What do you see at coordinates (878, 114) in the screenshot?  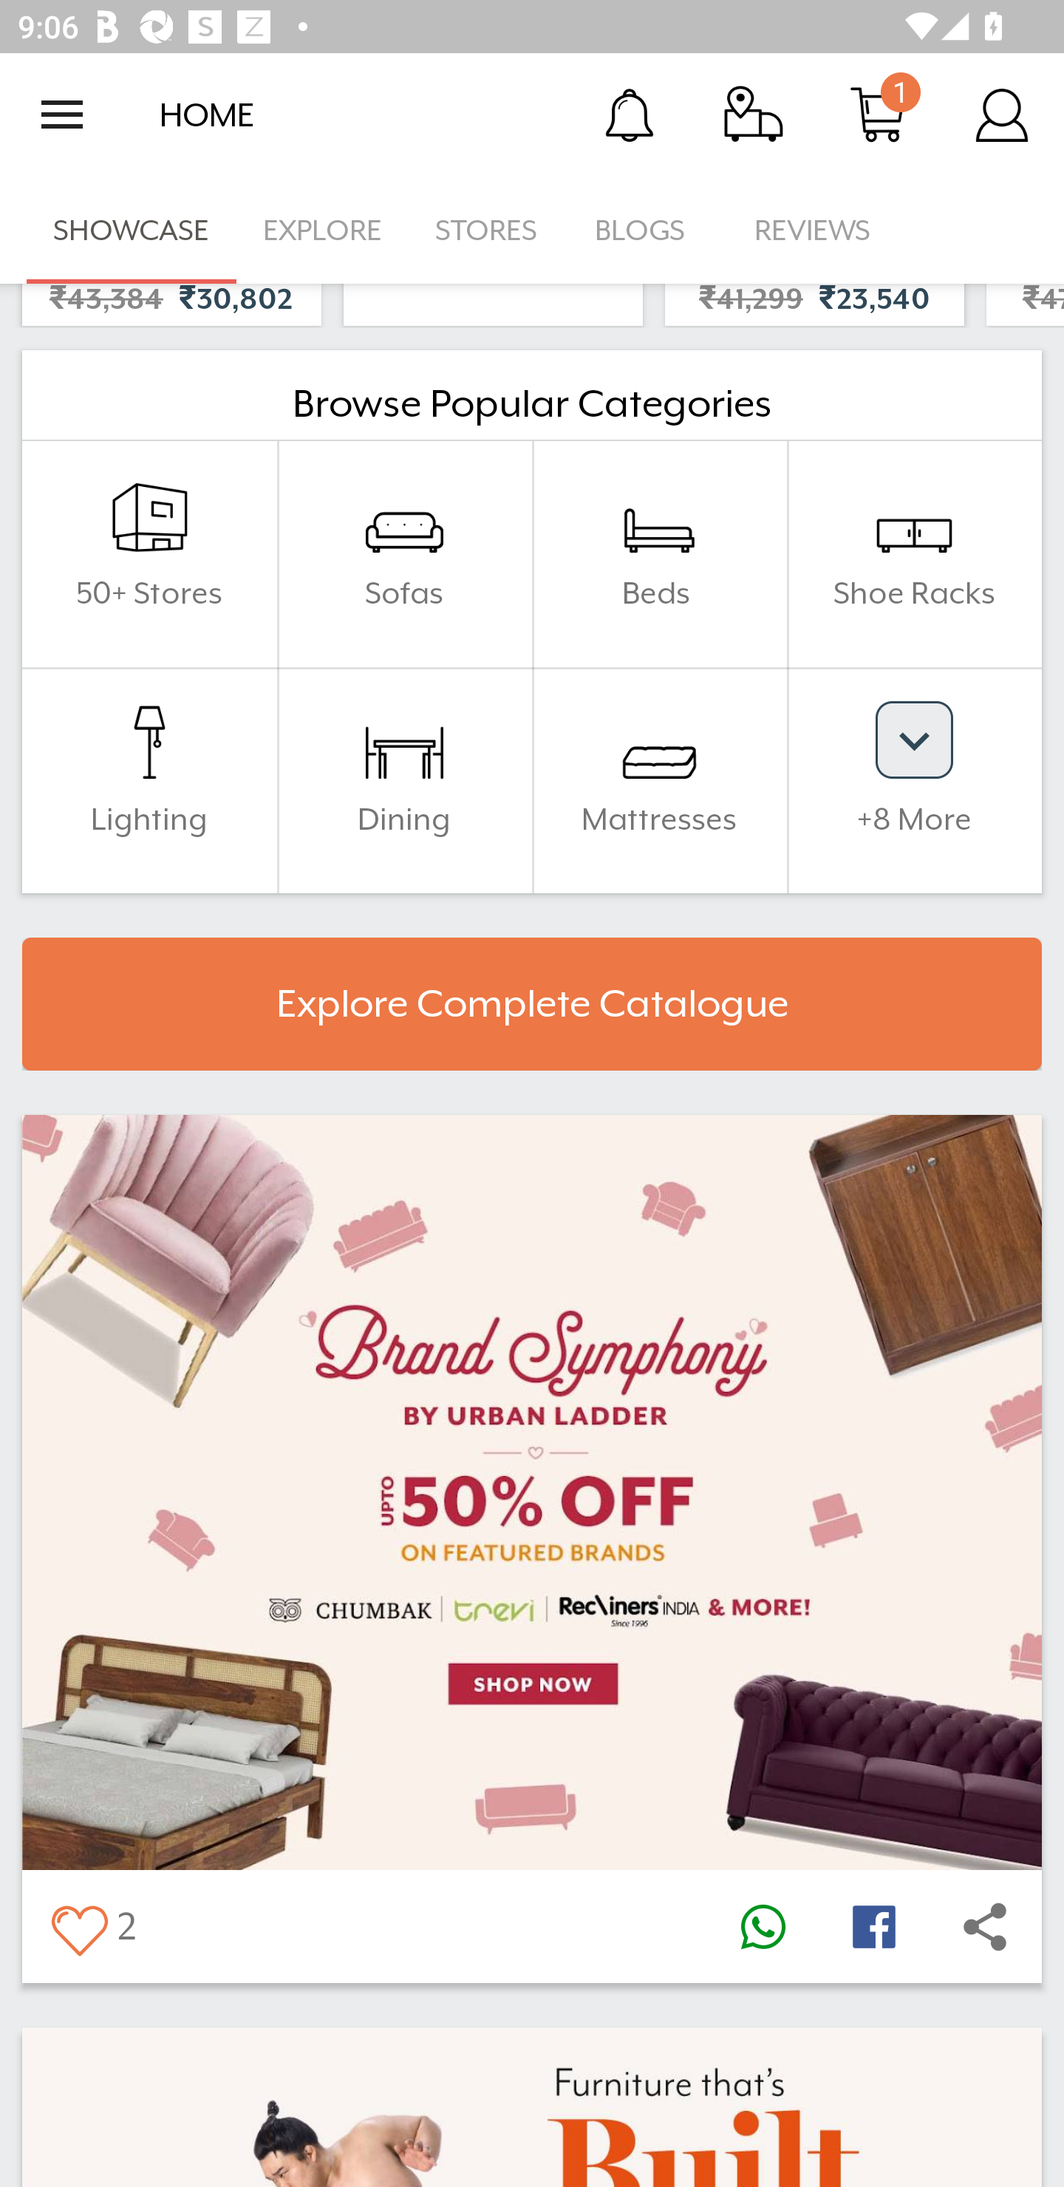 I see `Cart` at bounding box center [878, 114].